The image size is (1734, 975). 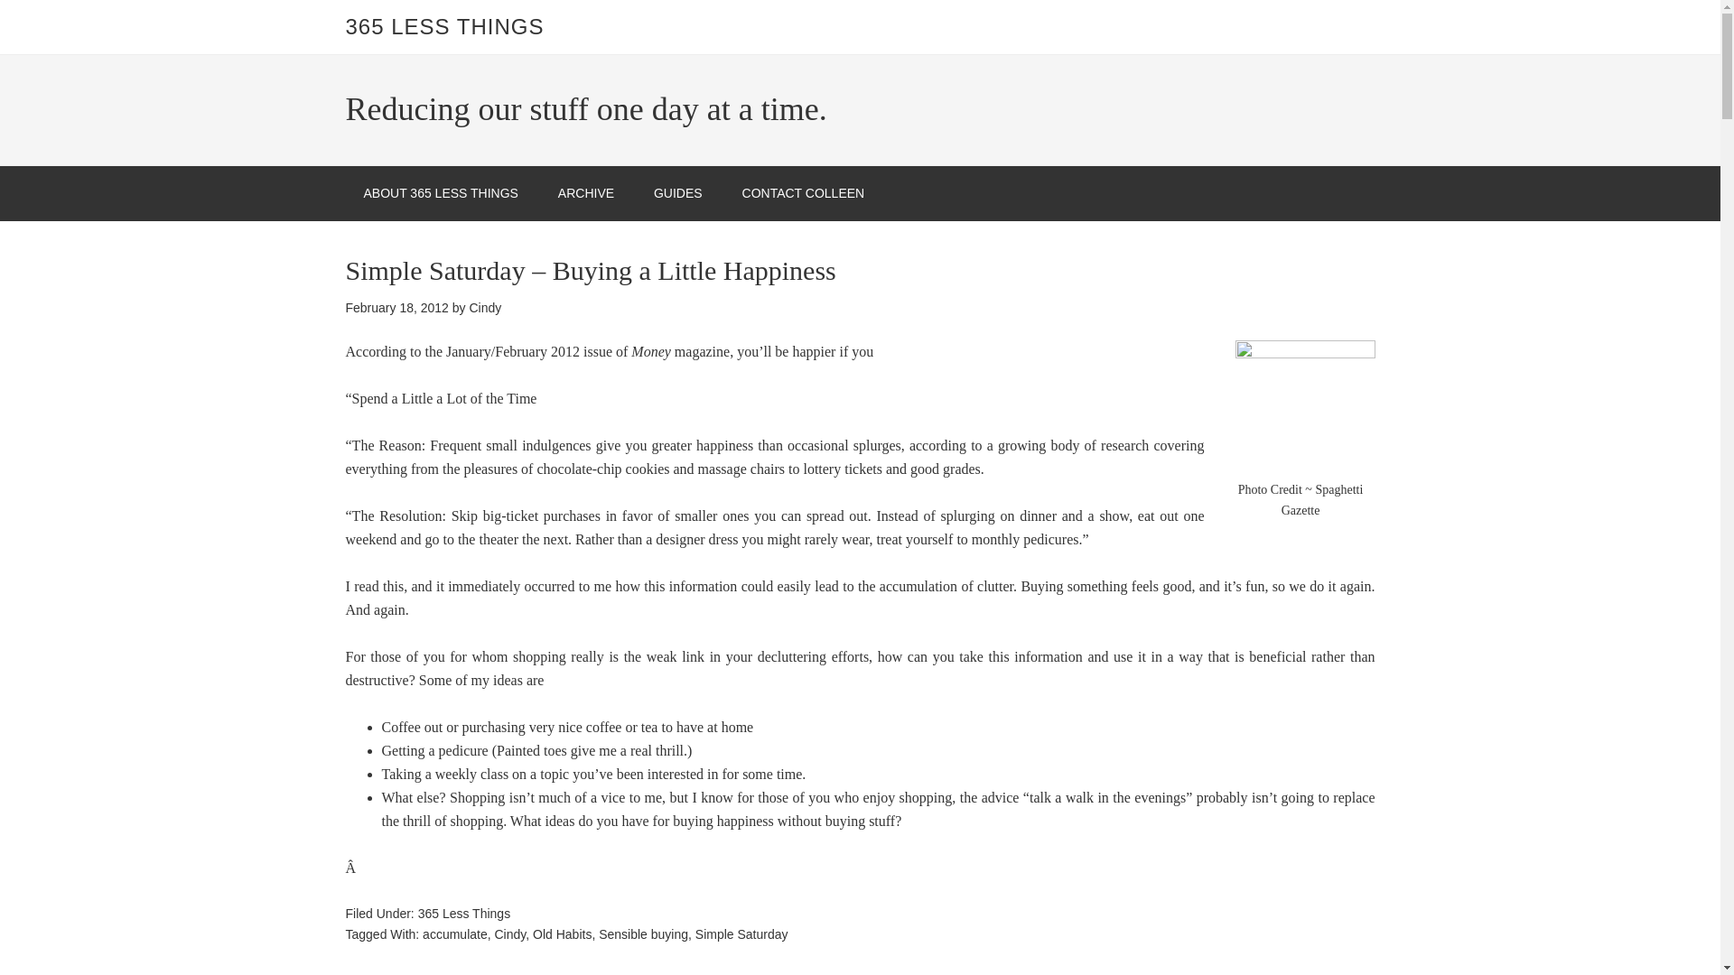 I want to click on Cindy, so click(x=509, y=934).